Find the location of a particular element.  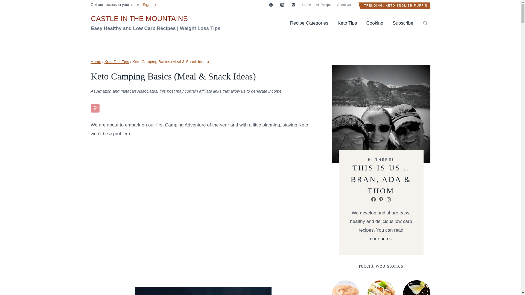

Sign up is located at coordinates (149, 4).